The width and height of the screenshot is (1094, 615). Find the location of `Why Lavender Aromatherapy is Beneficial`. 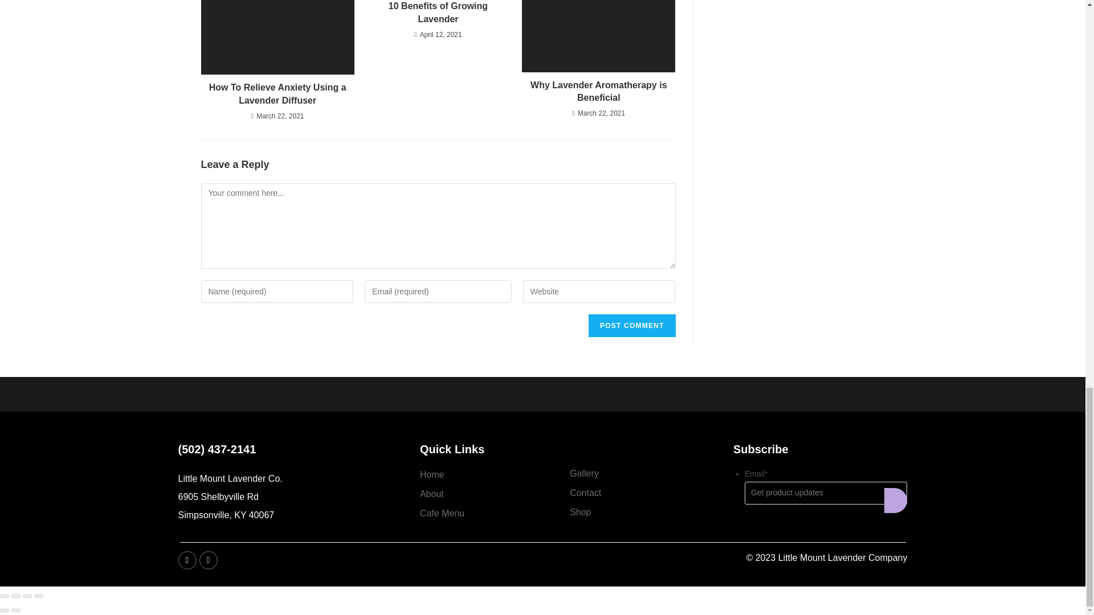

Why Lavender Aromatherapy is Beneficial is located at coordinates (598, 92).